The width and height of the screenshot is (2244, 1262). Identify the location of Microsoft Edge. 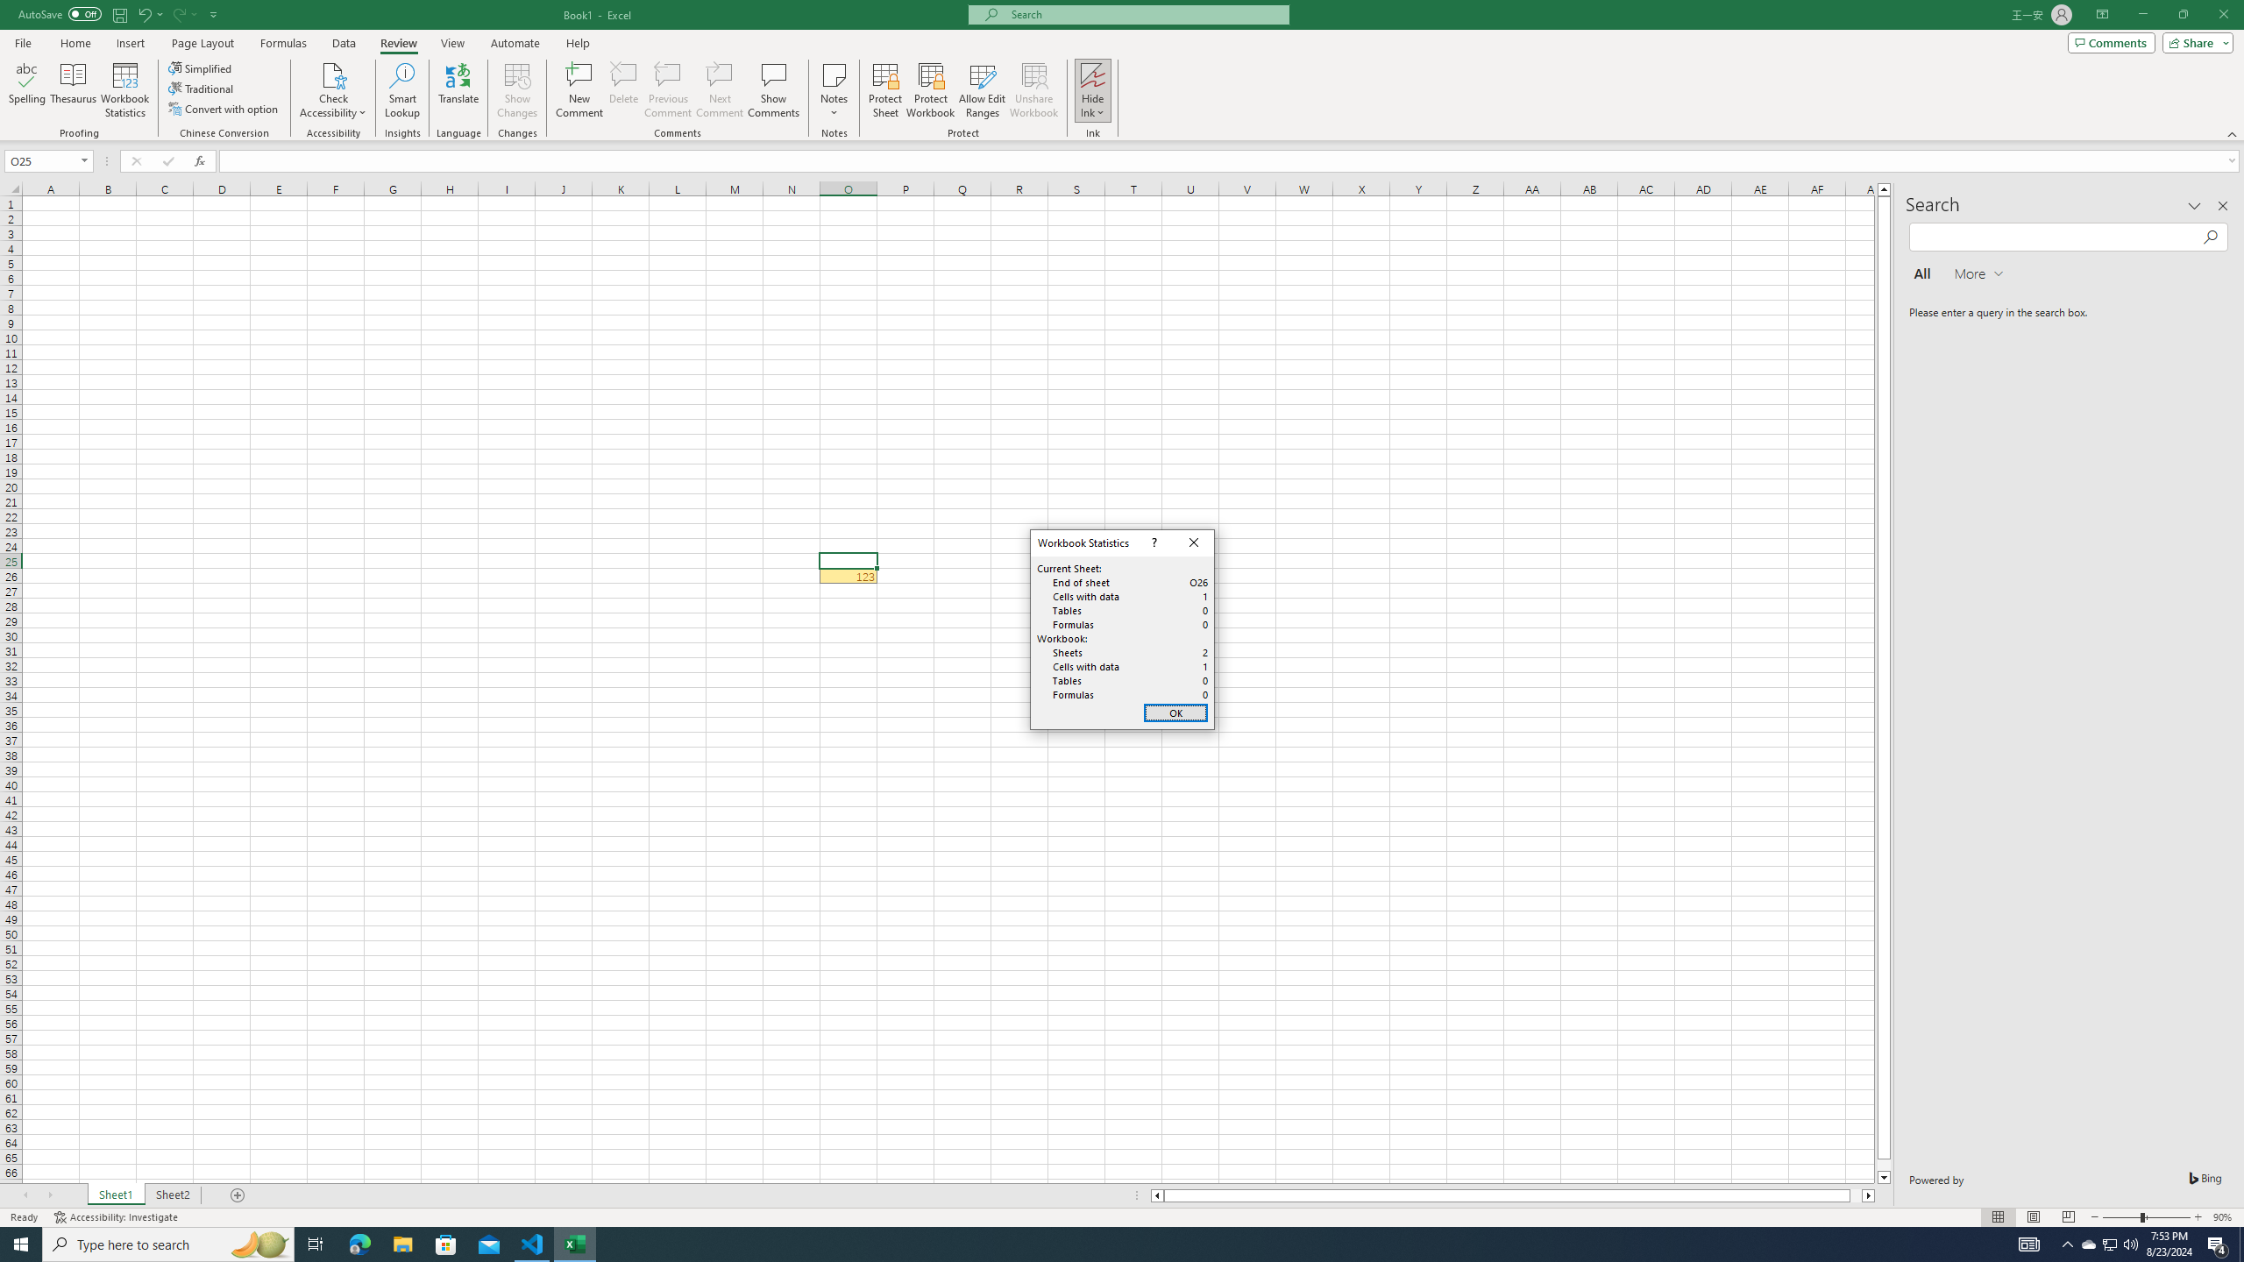
(359, 1244).